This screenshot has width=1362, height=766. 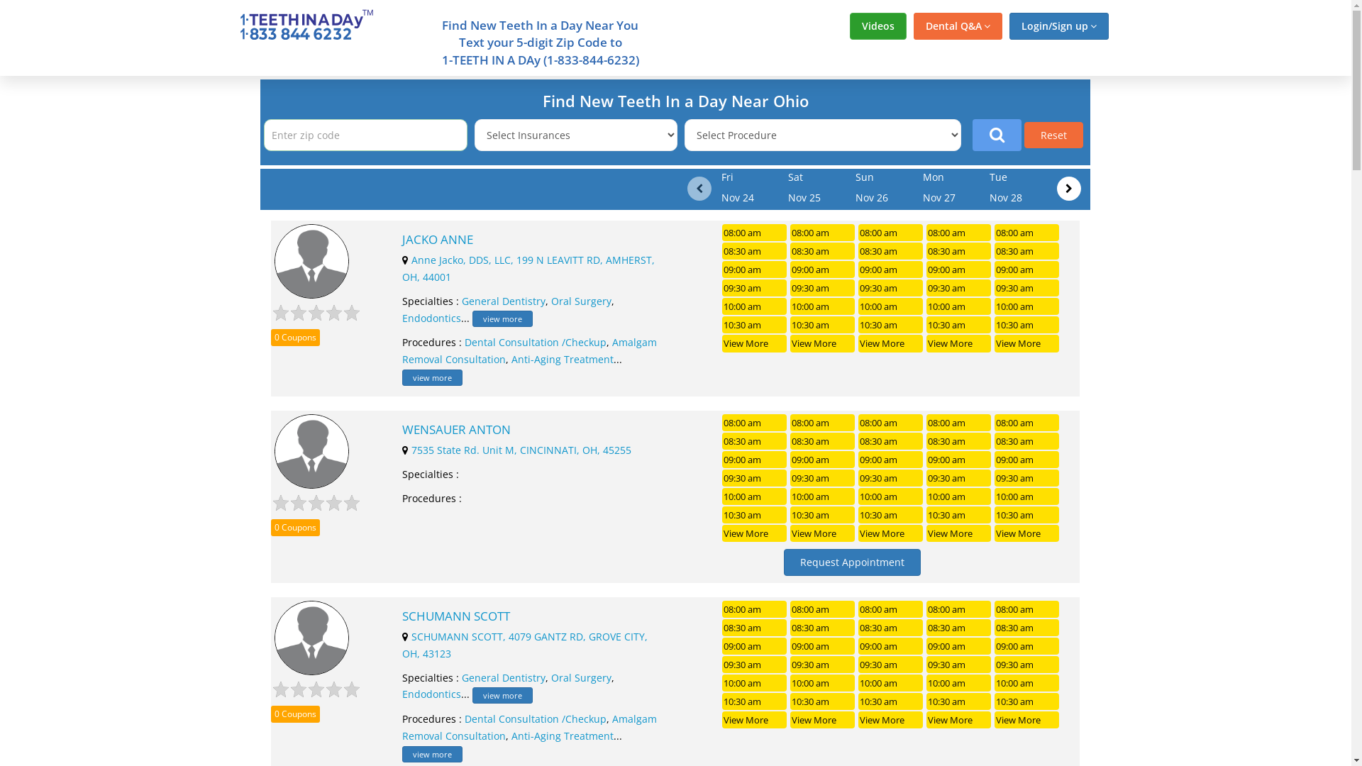 I want to click on Oral Surgery, so click(x=582, y=678).